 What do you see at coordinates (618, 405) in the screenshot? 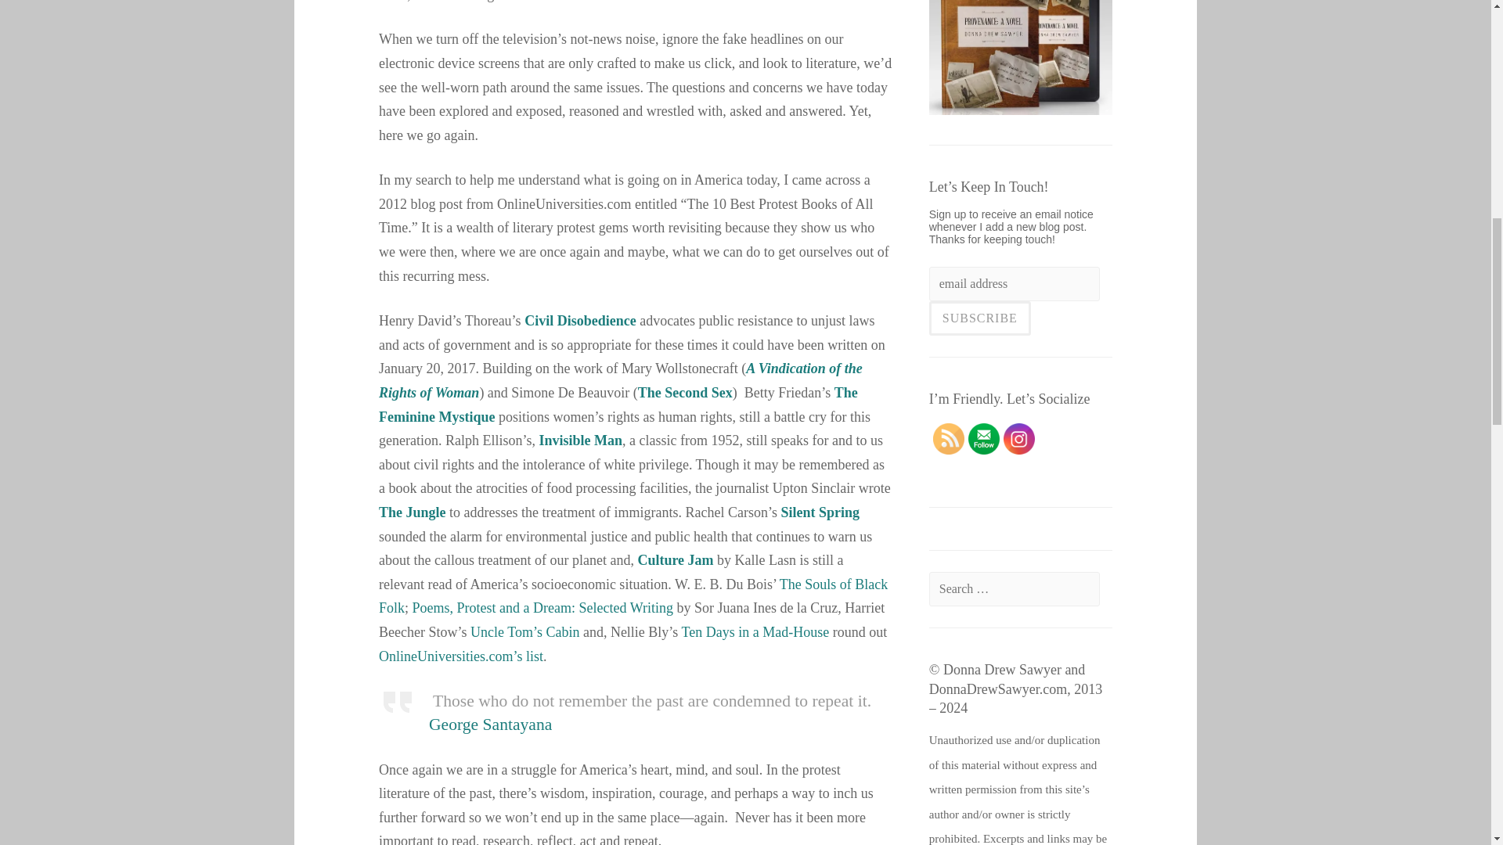
I see `The Feminine Mystique` at bounding box center [618, 405].